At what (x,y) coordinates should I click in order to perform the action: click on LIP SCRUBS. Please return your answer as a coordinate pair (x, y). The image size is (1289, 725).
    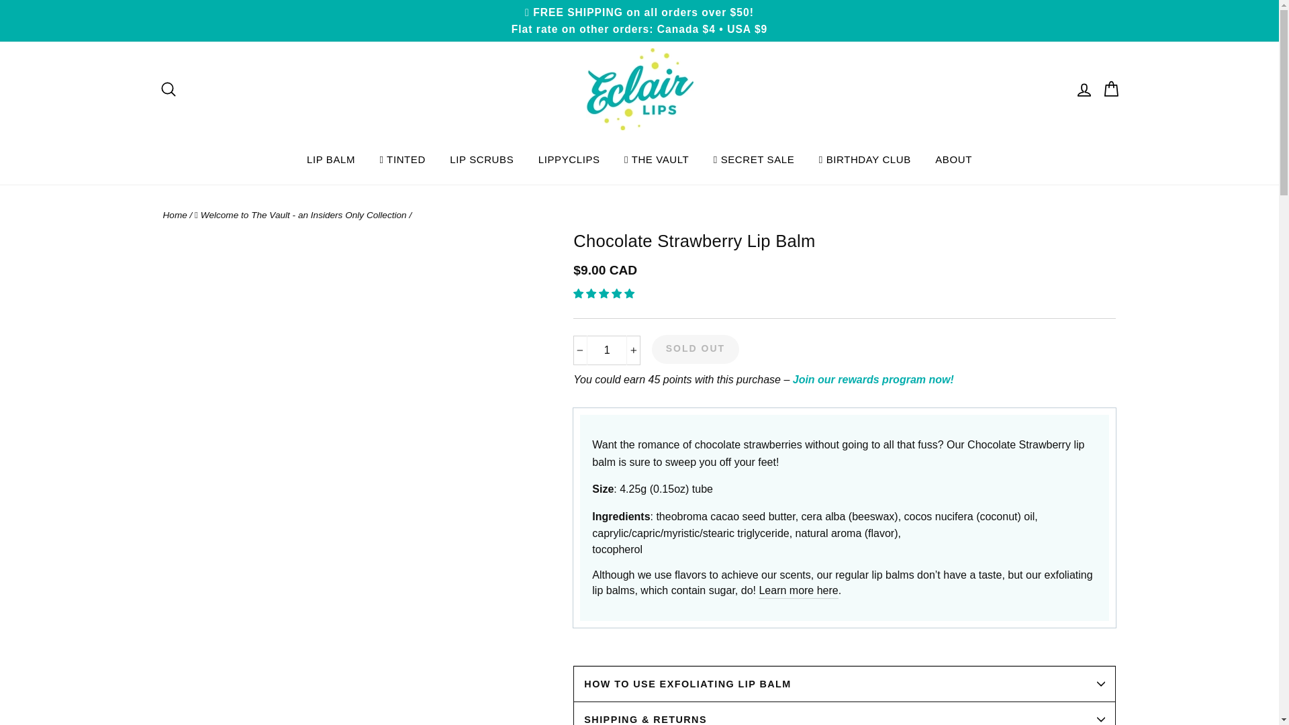
    Looking at the image, I should click on (482, 158).